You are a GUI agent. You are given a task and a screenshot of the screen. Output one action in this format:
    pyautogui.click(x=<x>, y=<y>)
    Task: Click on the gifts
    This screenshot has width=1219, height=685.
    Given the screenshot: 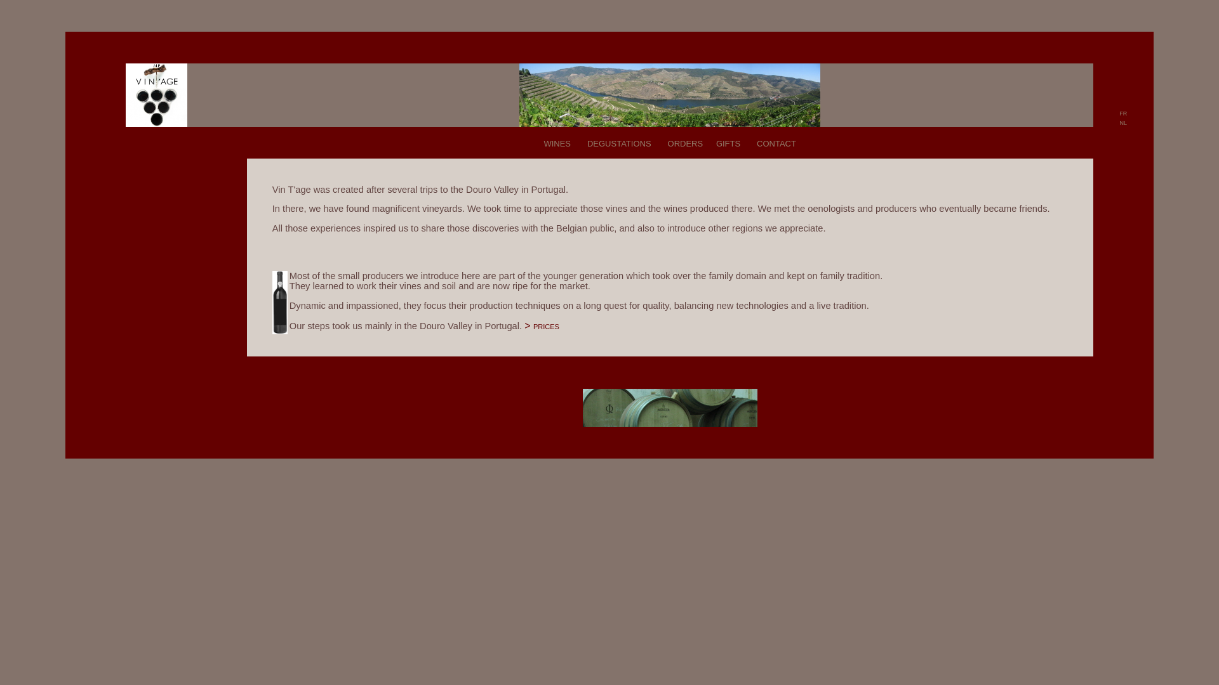 What is the action you would take?
    pyautogui.click(x=728, y=142)
    